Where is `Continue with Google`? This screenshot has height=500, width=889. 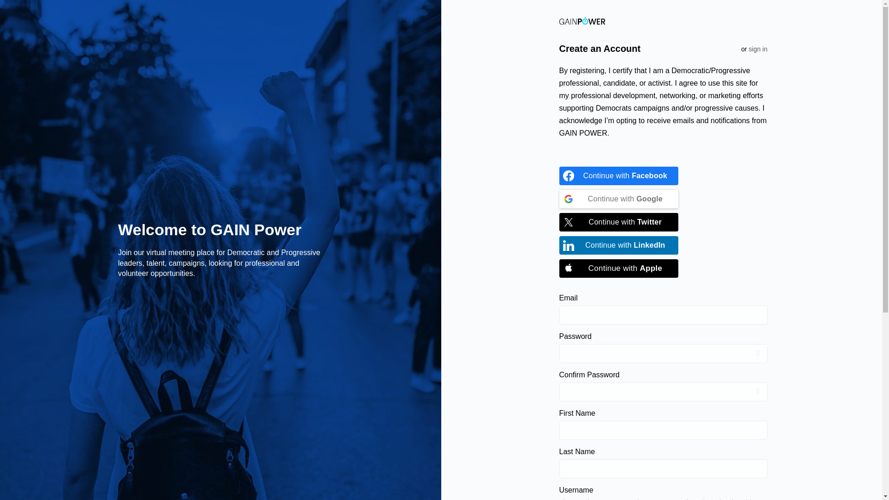 Continue with Google is located at coordinates (619, 199).